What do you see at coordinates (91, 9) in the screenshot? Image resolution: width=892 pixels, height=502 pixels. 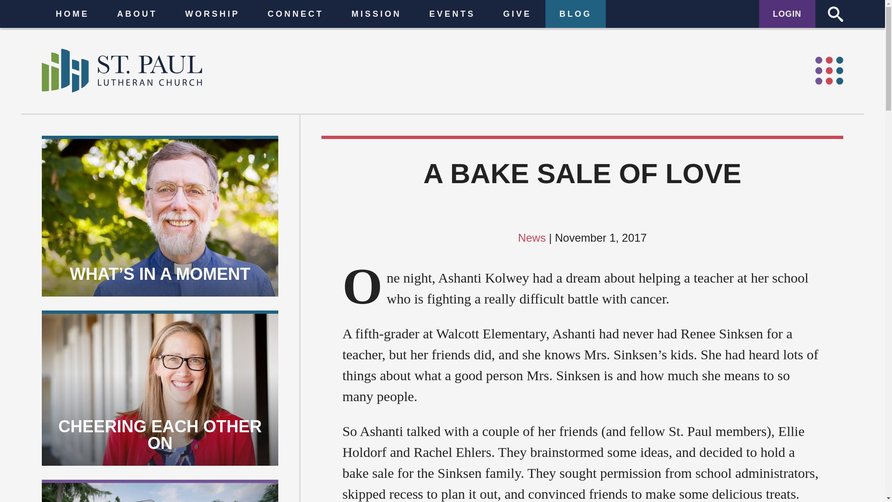 I see `ABOUT` at bounding box center [91, 9].